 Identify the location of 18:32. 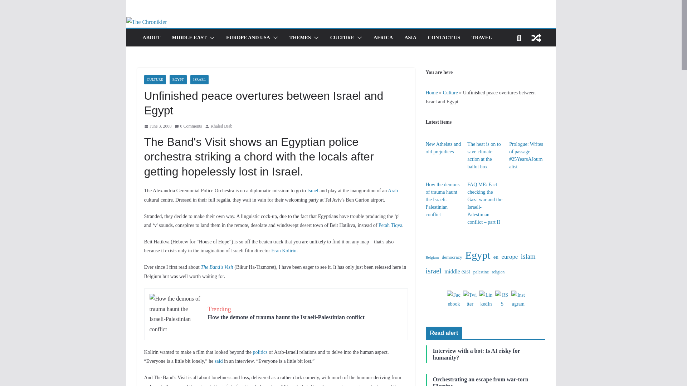
(157, 127).